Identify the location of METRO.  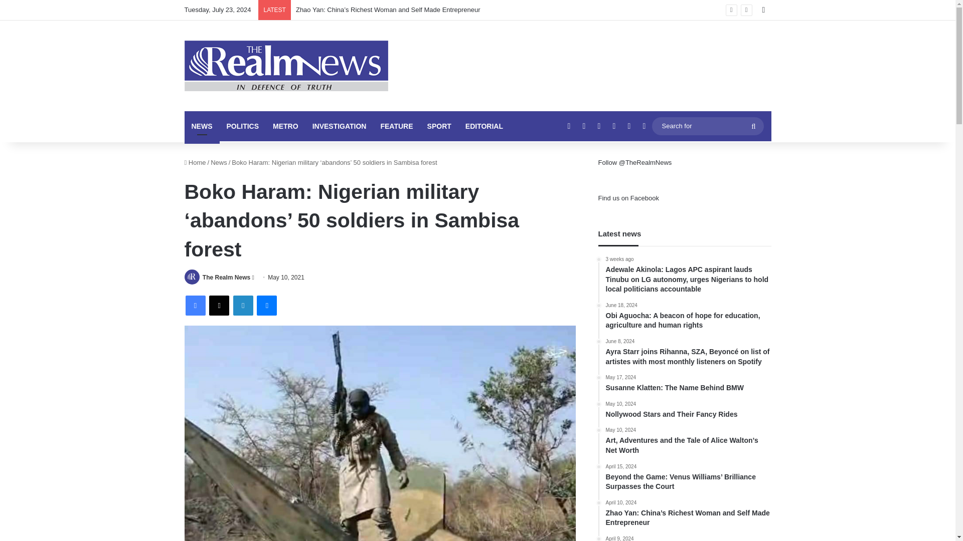
(285, 126).